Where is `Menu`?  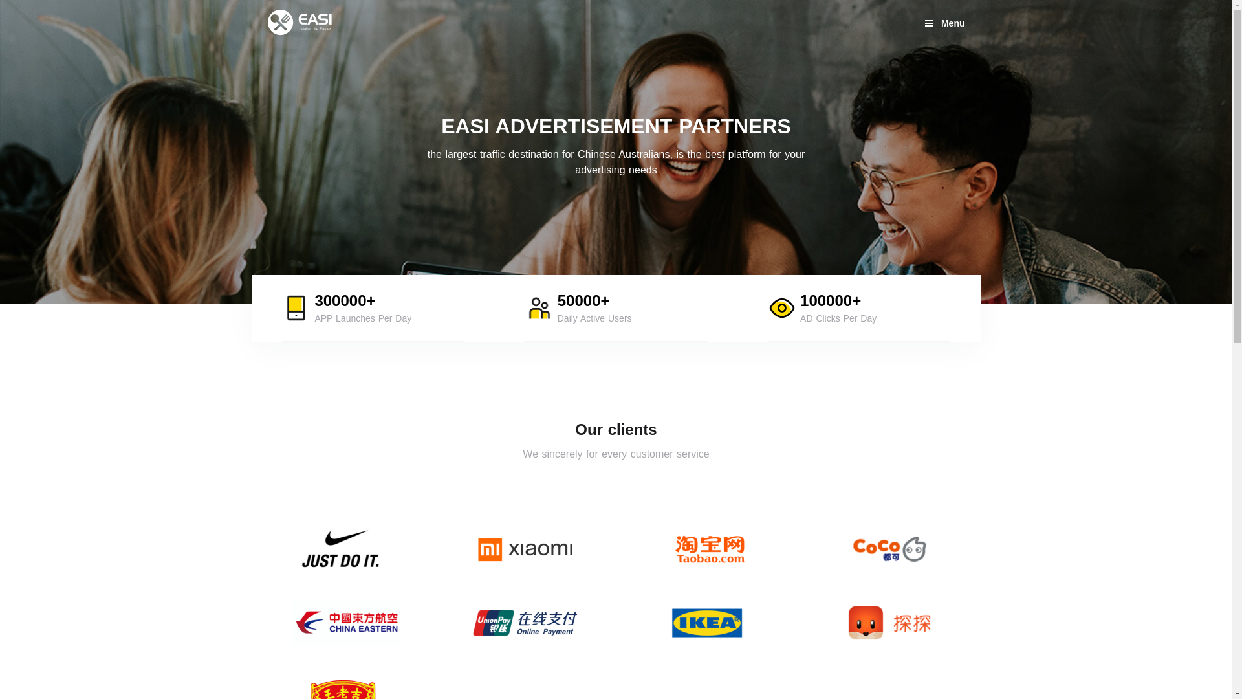 Menu is located at coordinates (944, 23).